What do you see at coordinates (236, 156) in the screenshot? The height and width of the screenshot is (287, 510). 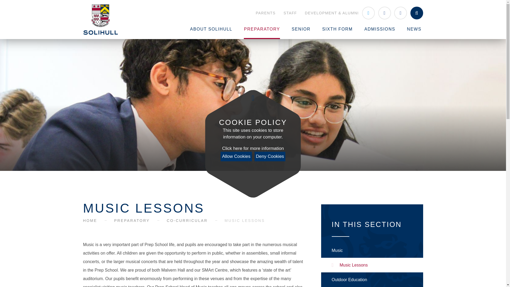 I see `Allow Cookies` at bounding box center [236, 156].